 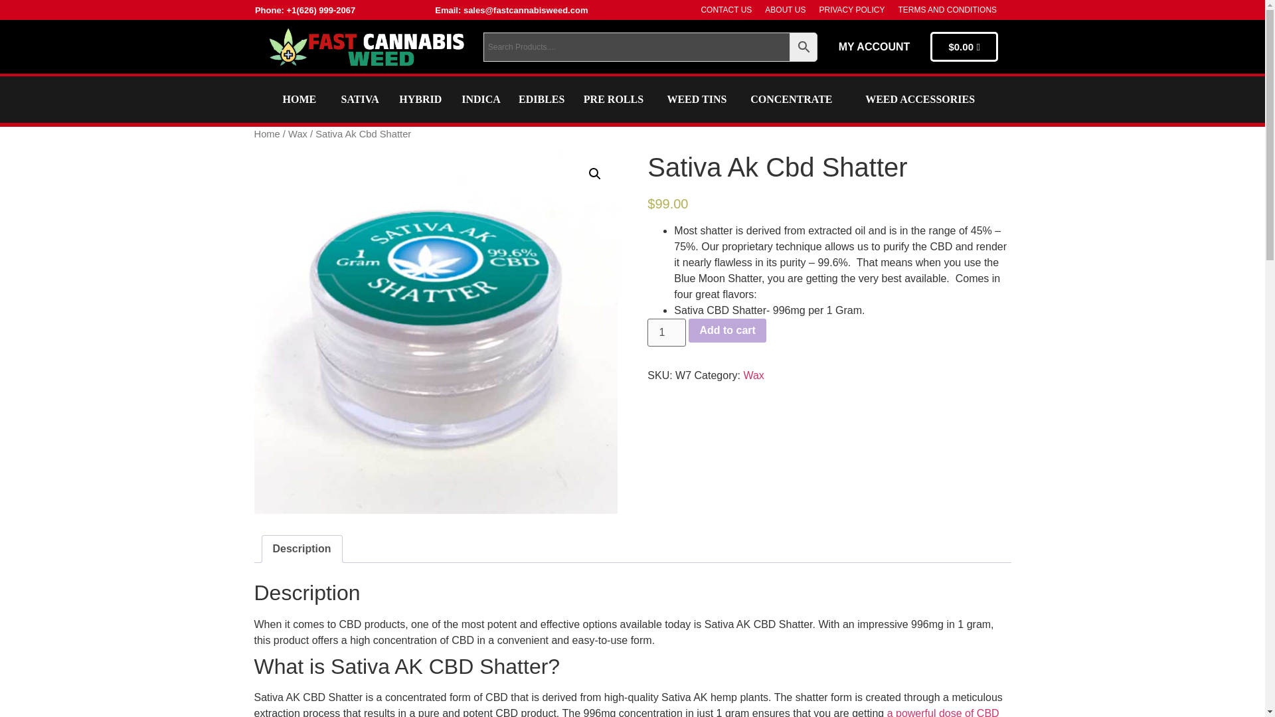 I want to click on INDICA, so click(x=481, y=99).